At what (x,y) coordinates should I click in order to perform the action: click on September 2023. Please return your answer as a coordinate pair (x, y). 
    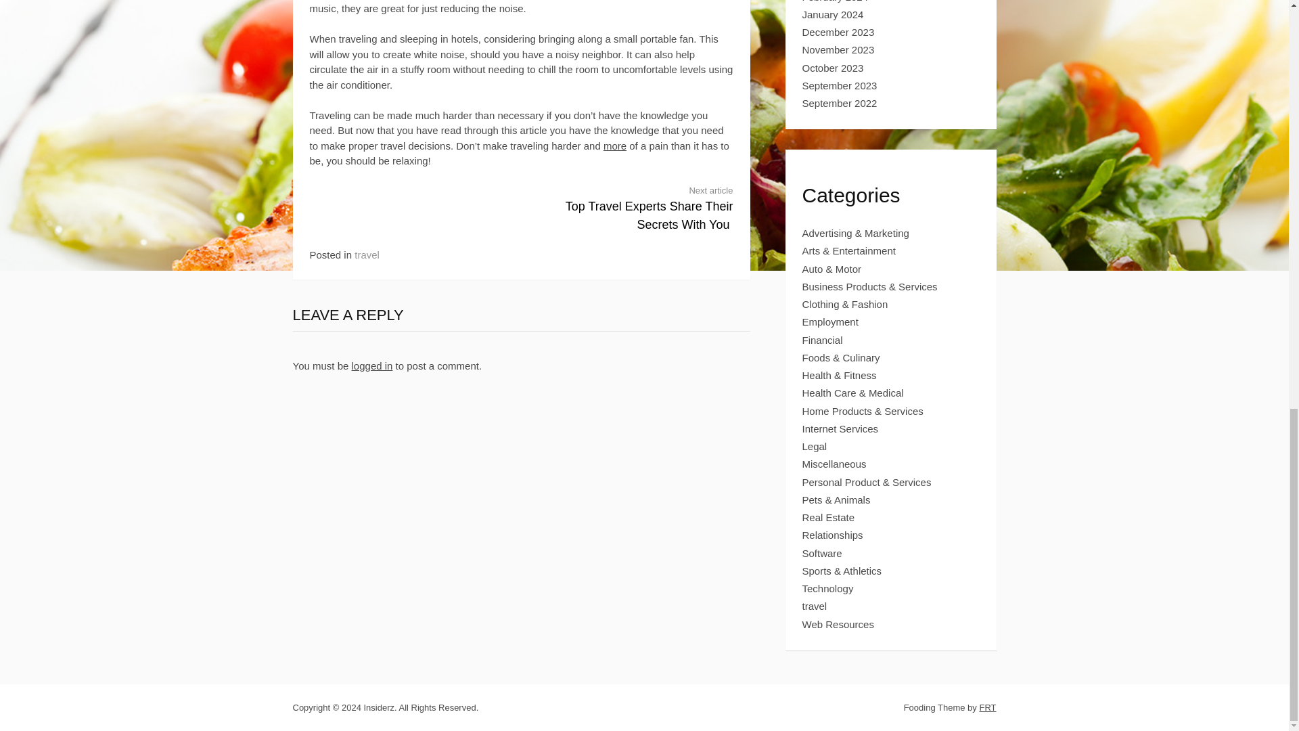
    Looking at the image, I should click on (840, 85).